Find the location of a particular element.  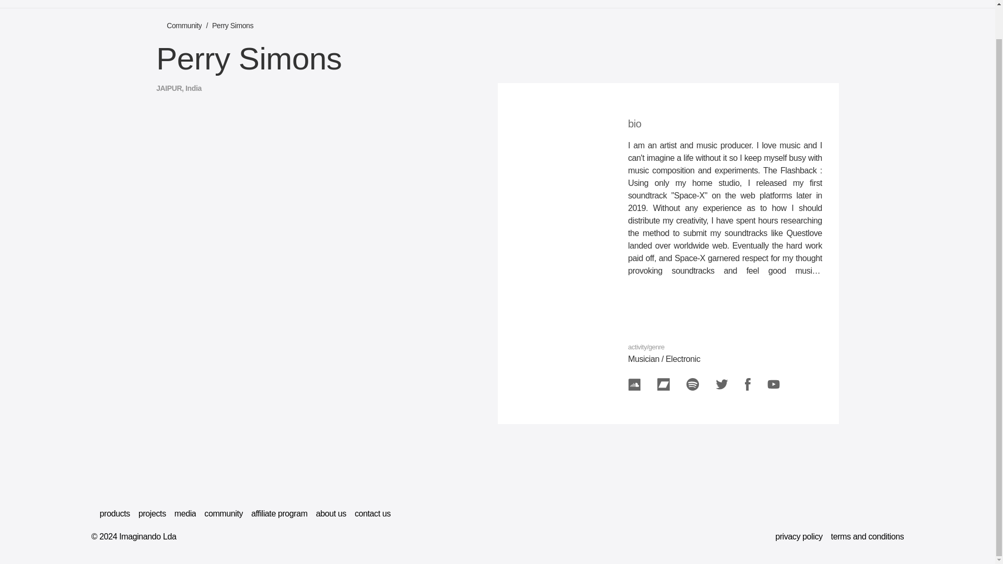

contact us is located at coordinates (373, 514).